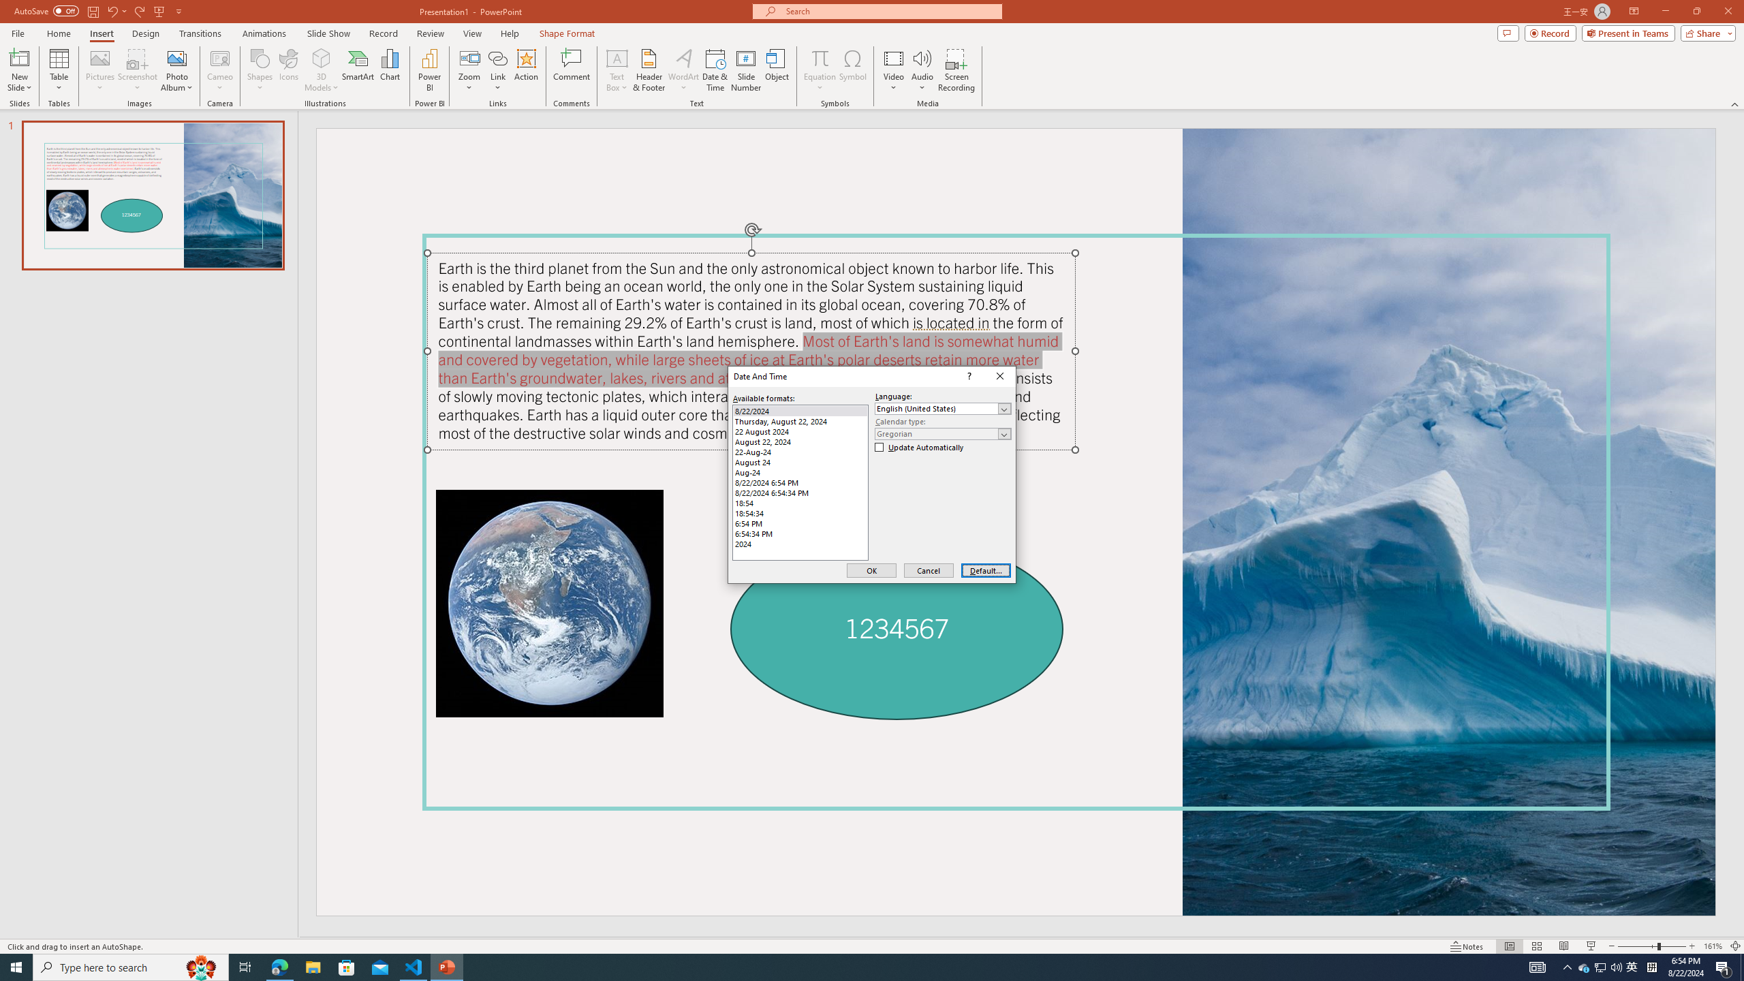 The width and height of the screenshot is (1744, 981). What do you see at coordinates (920, 448) in the screenshot?
I see `Update Automatically` at bounding box center [920, 448].